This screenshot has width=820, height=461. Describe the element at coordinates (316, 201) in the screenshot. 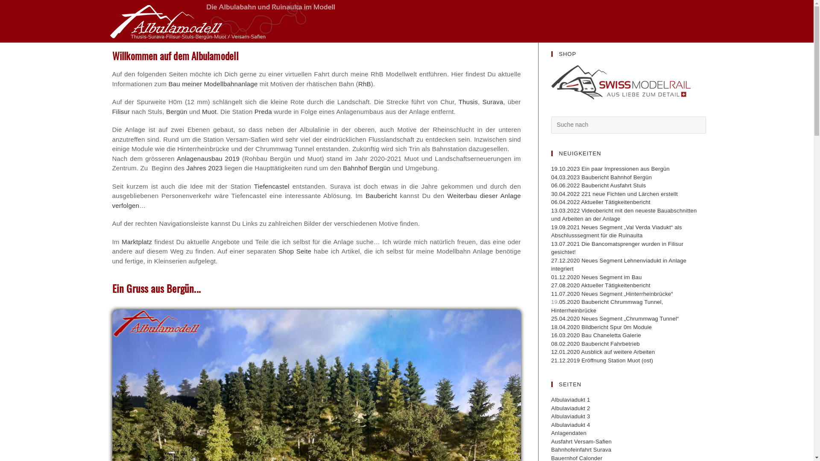

I see `Weiterbau dieser Anlage verfolgen` at that location.